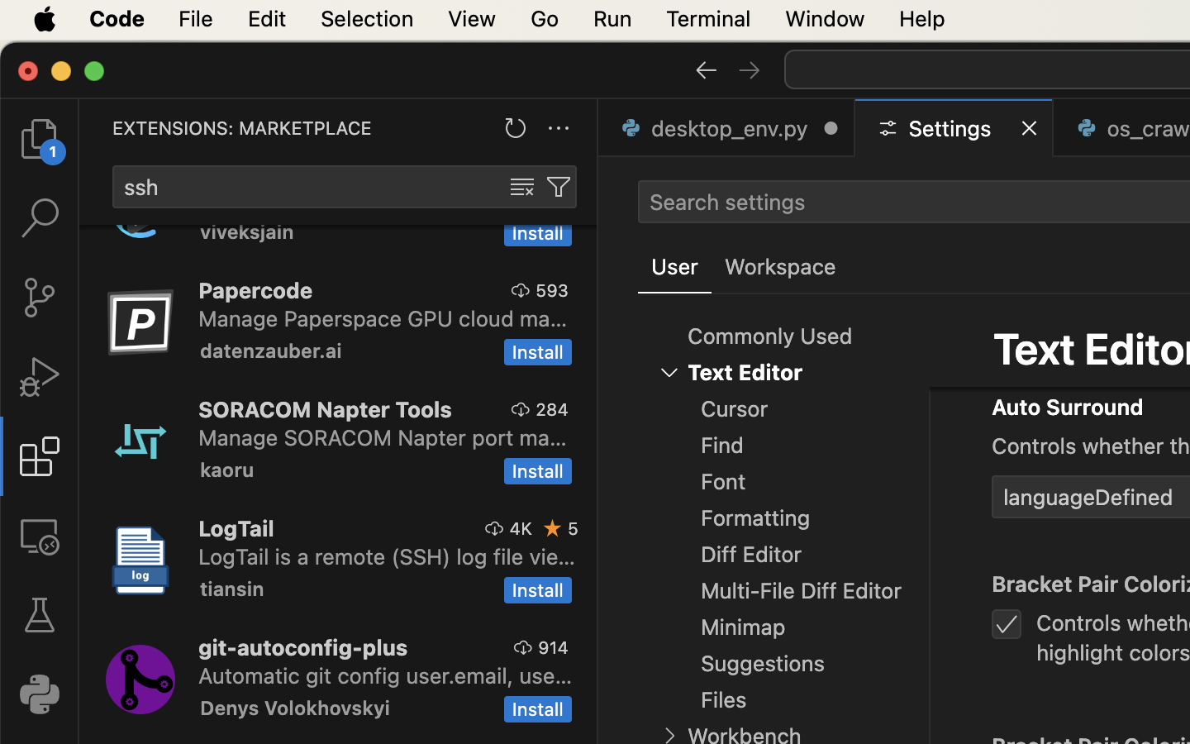 The image size is (1190, 744). What do you see at coordinates (752, 555) in the screenshot?
I see `Diff Editor` at bounding box center [752, 555].